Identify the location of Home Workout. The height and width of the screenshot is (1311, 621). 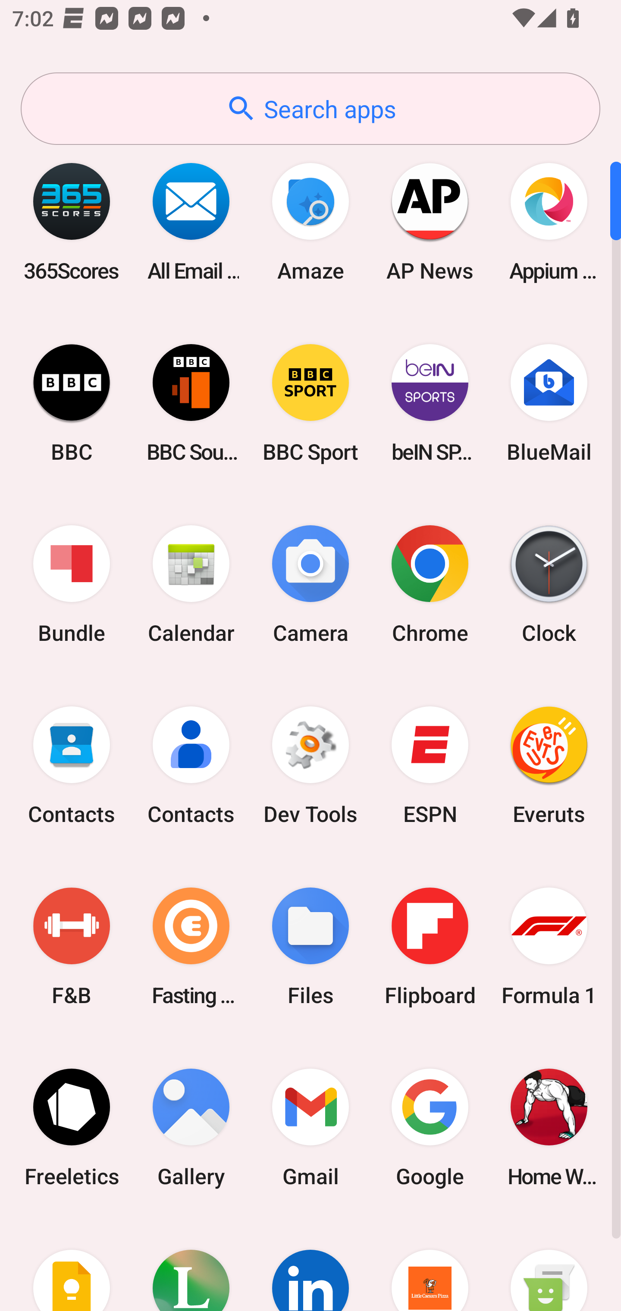
(549, 1127).